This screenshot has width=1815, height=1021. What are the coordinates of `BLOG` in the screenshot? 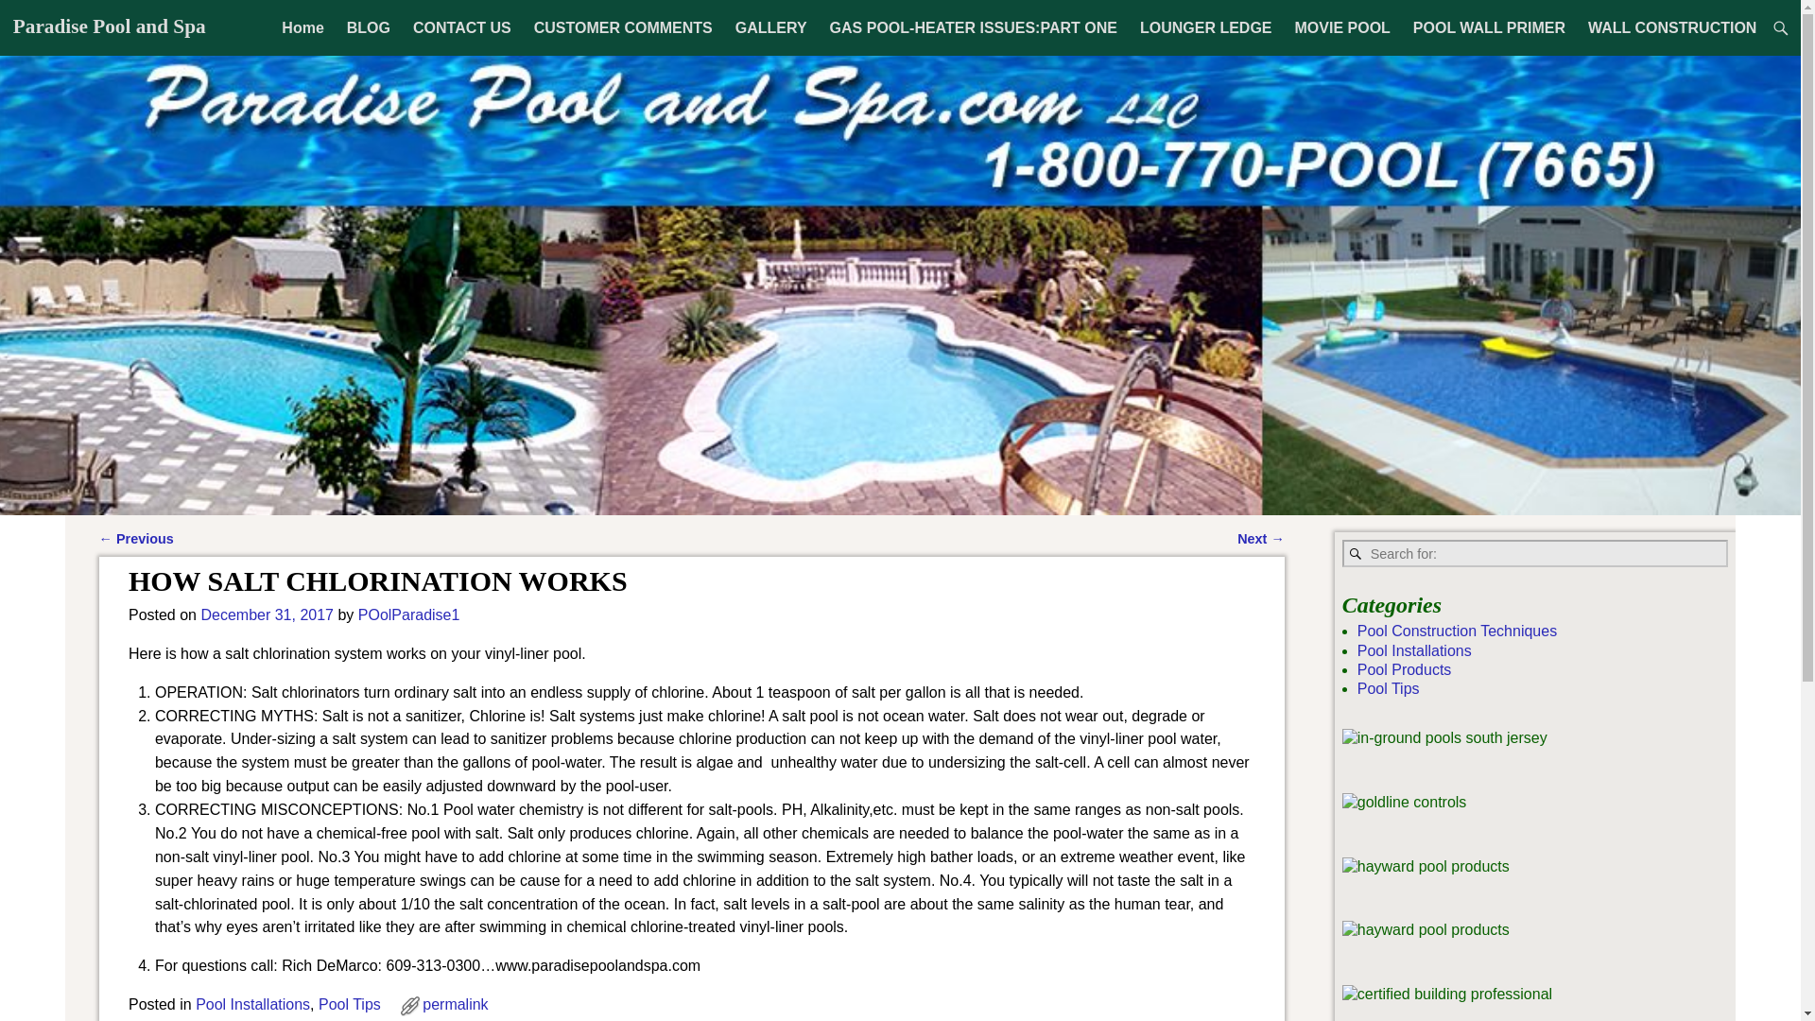 It's located at (369, 27).